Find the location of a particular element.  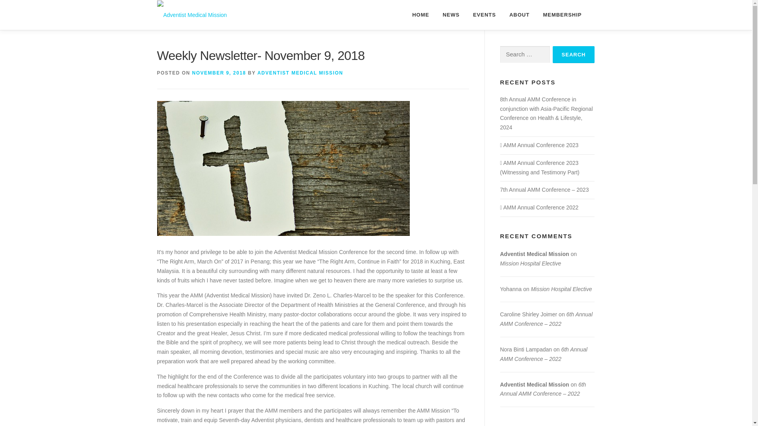

EVENTS is located at coordinates (484, 15).